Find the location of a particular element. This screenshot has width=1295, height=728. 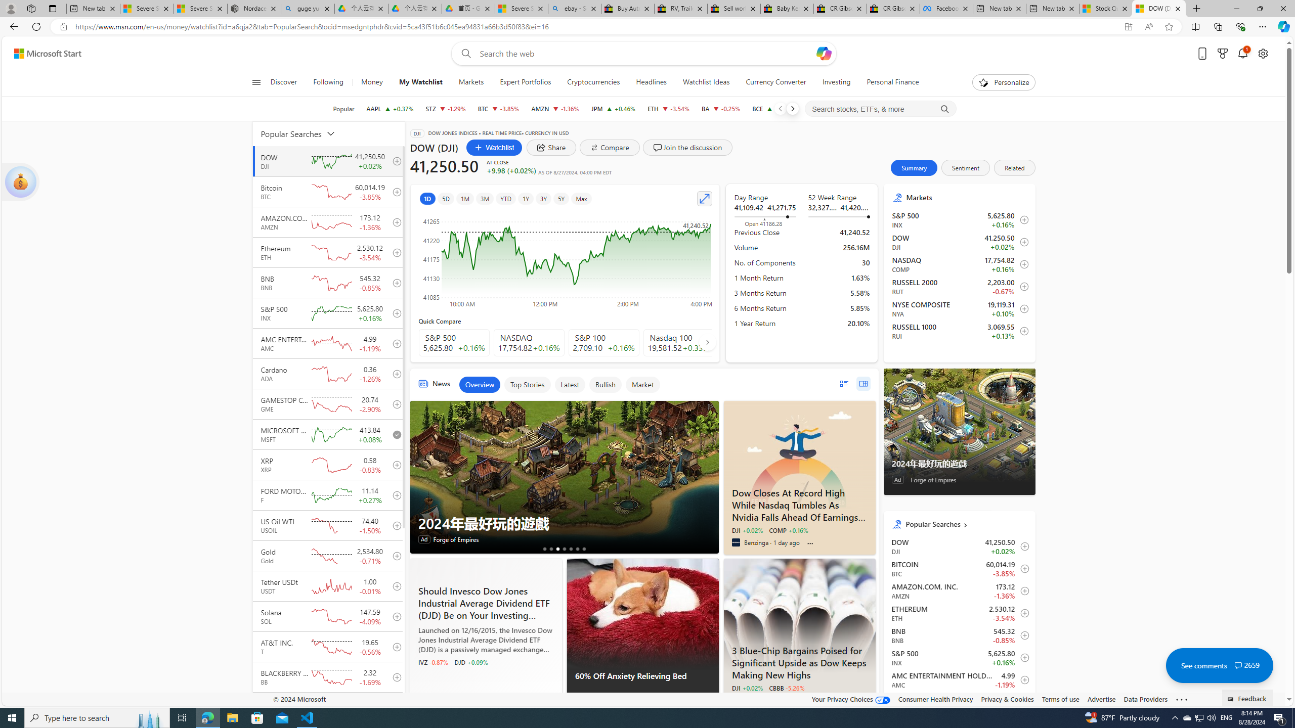

Previous is located at coordinates (780, 109).